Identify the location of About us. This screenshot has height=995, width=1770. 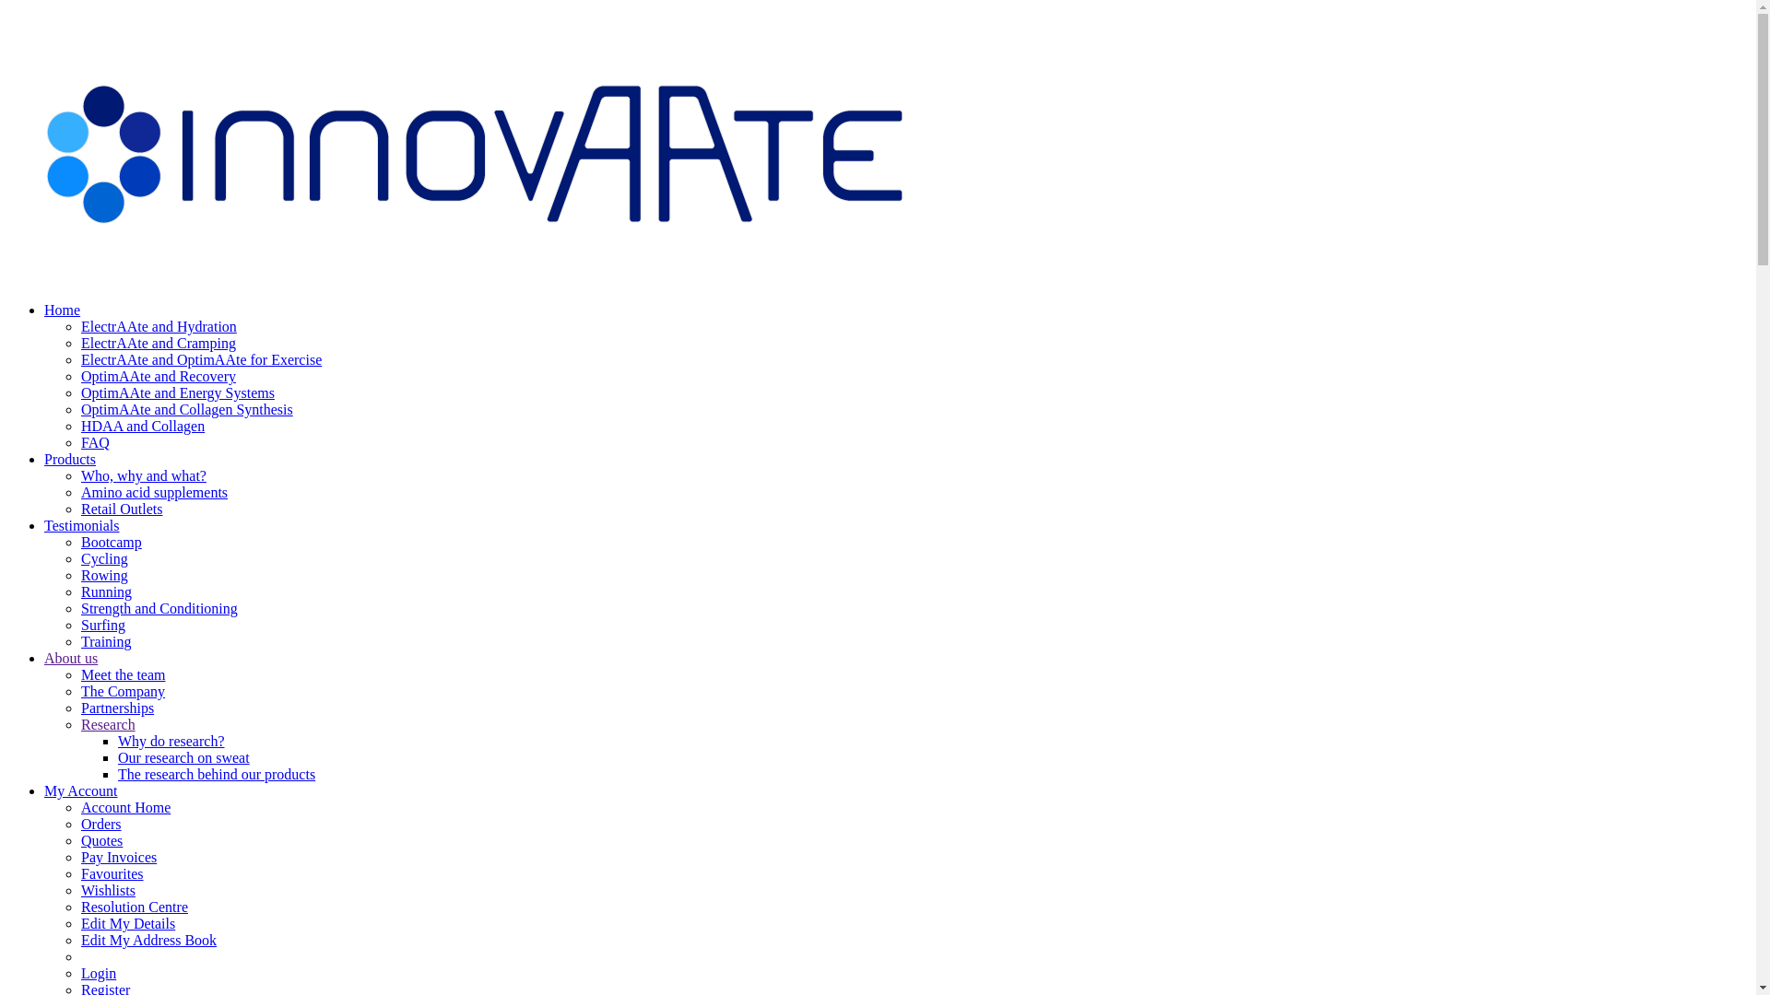
(71, 658).